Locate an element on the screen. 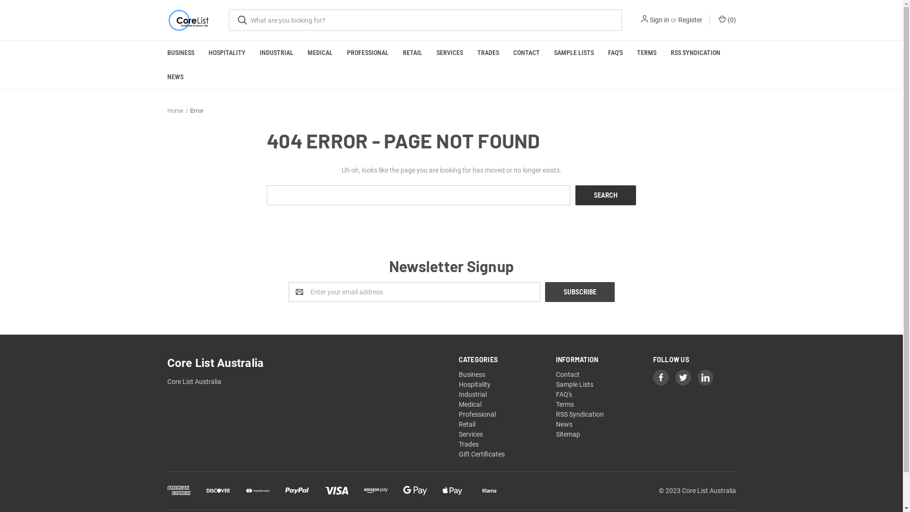 This screenshot has height=512, width=910. Hospitality is located at coordinates (475, 384).